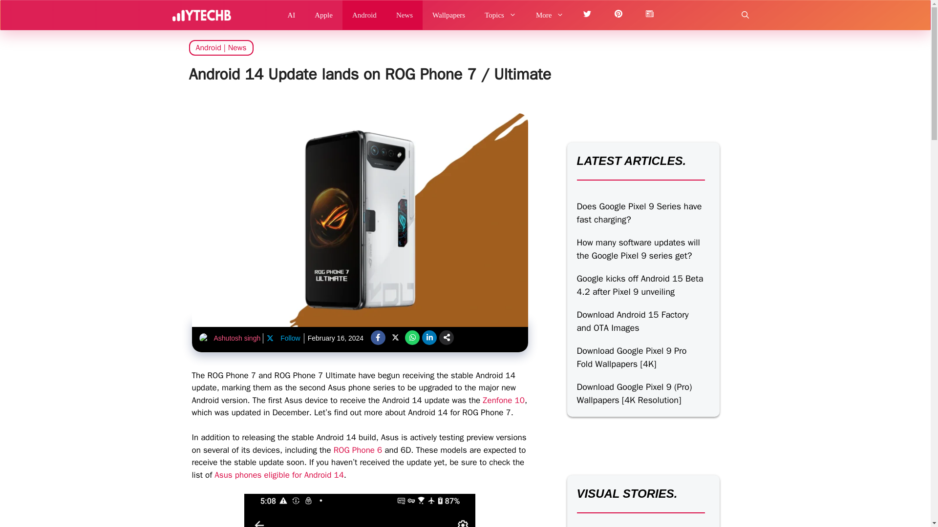 This screenshot has height=527, width=938. What do you see at coordinates (323, 15) in the screenshot?
I see `Apple` at bounding box center [323, 15].